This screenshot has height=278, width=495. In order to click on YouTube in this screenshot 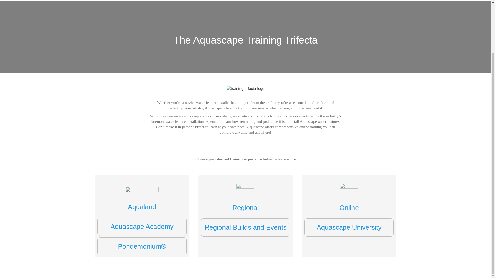, I will do `click(374, 201)`.